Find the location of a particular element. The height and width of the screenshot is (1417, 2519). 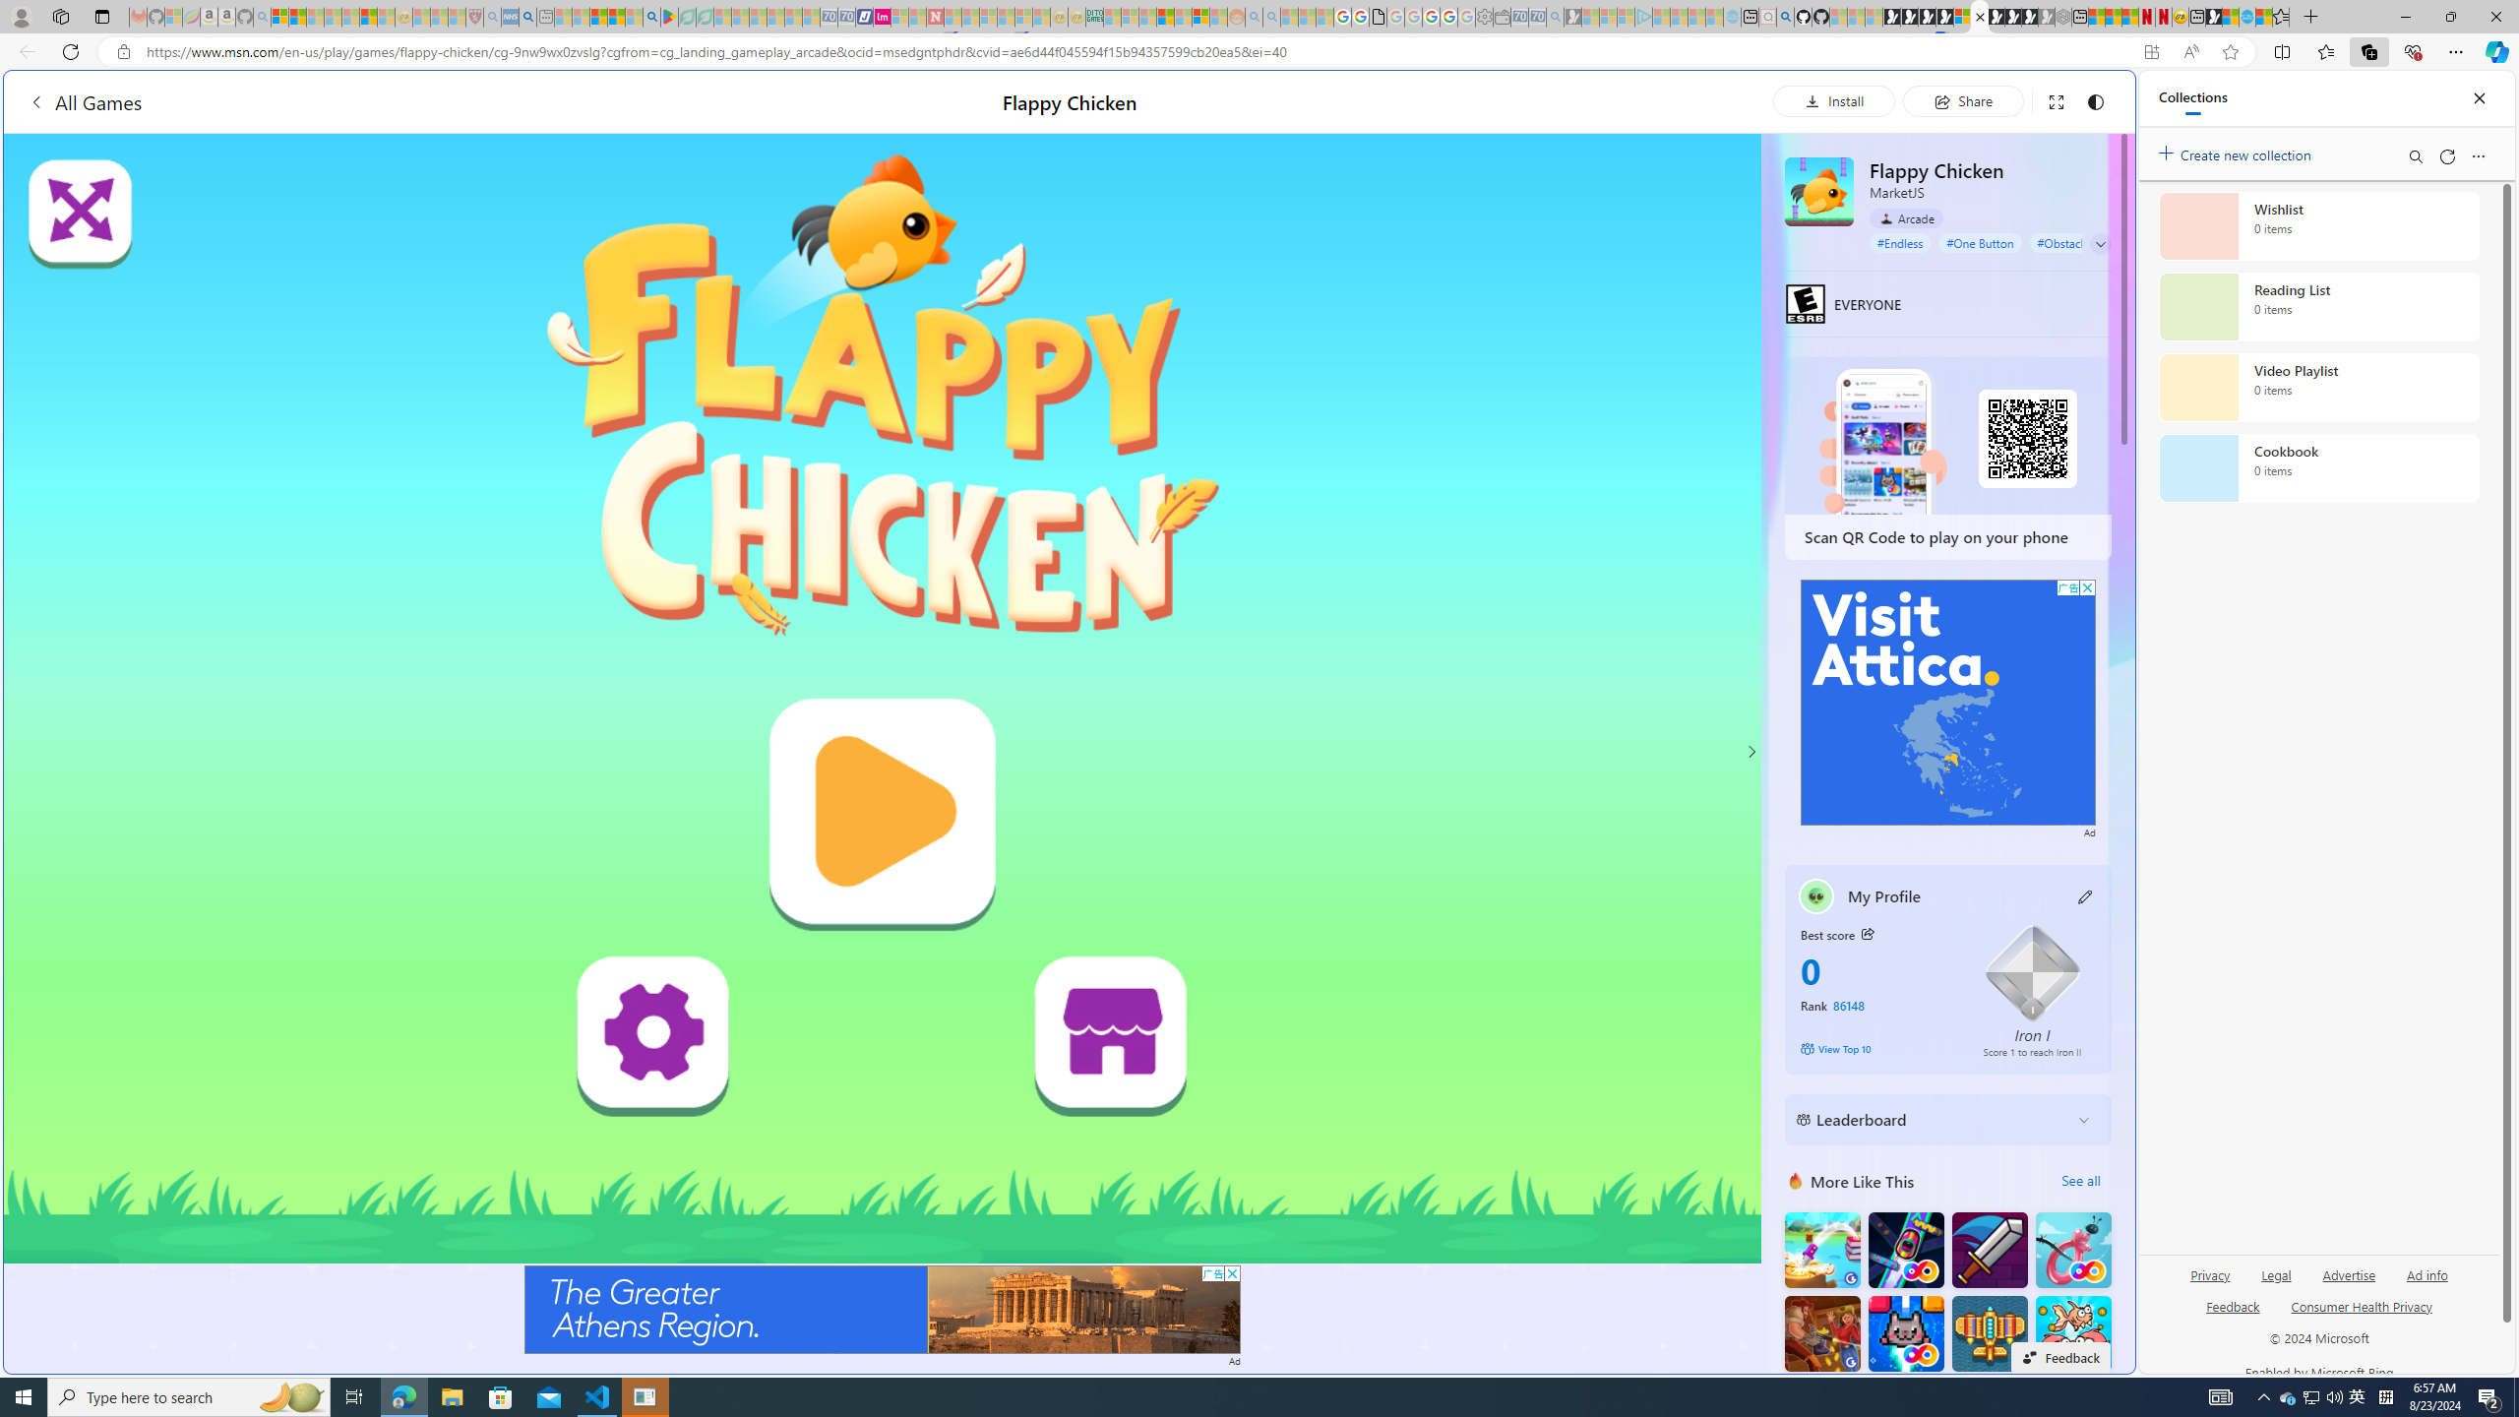

Sign in to your account is located at coordinates (1962, 17).